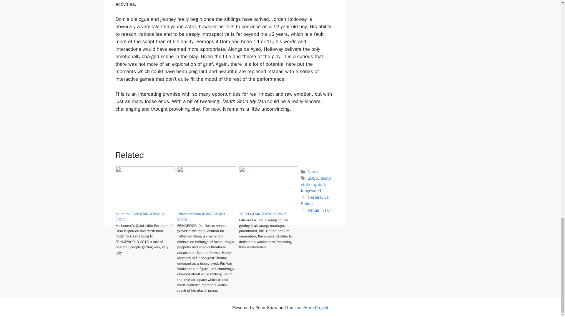  Describe the element at coordinates (315, 181) in the screenshot. I see `death stole my dad` at that location.